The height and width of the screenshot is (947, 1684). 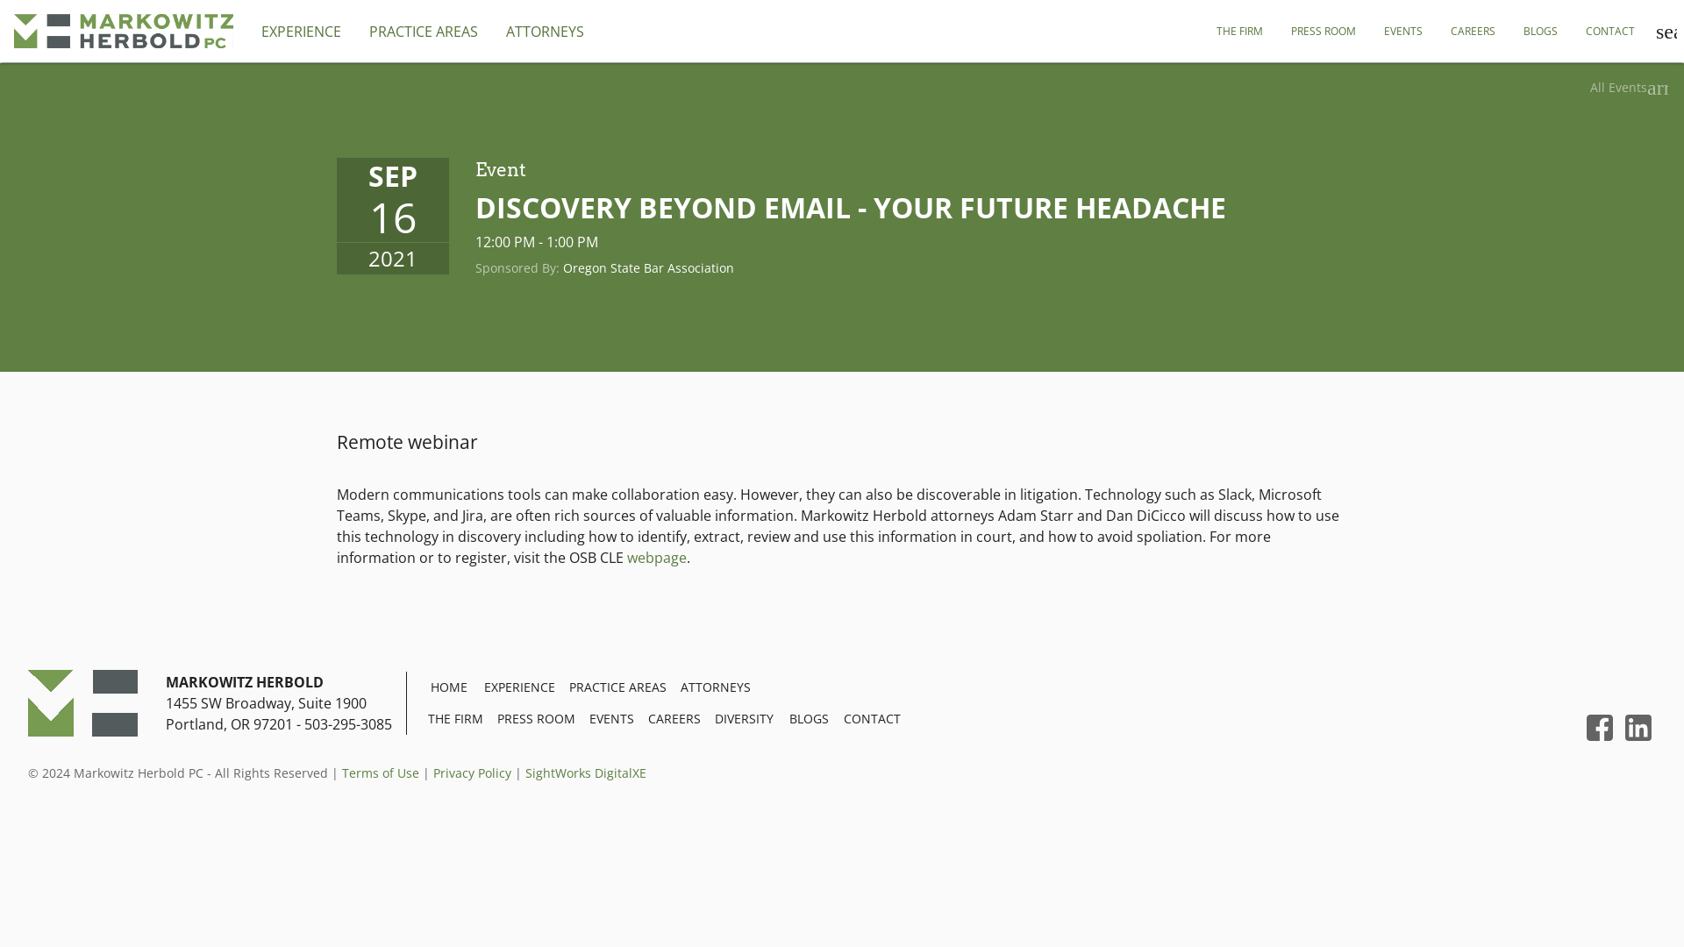 What do you see at coordinates (1472, 32) in the screenshot?
I see `CAREERS` at bounding box center [1472, 32].